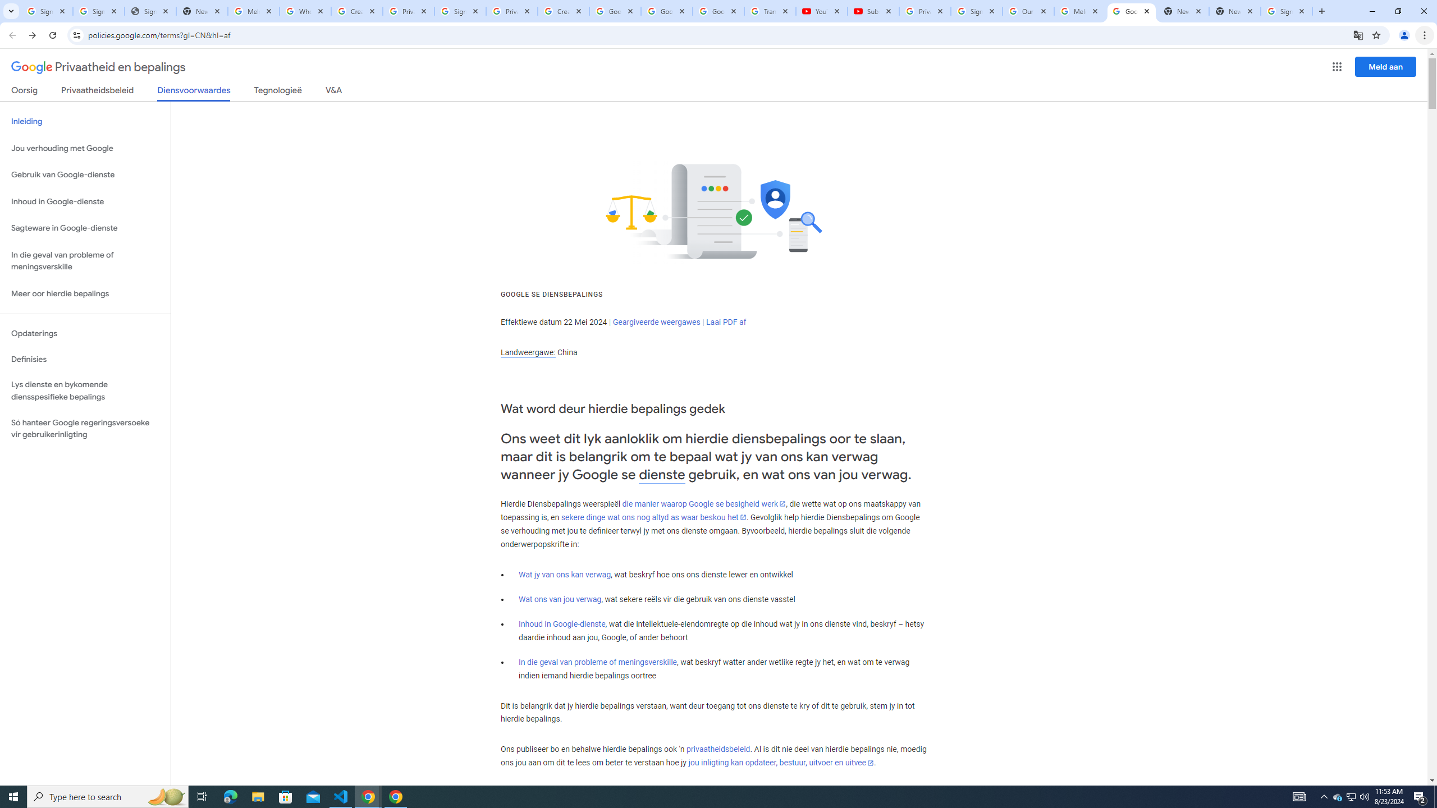 The width and height of the screenshot is (1437, 808). Describe the element at coordinates (653, 517) in the screenshot. I see `sekere dinge wat ons nog altyd as waar beskou het` at that location.